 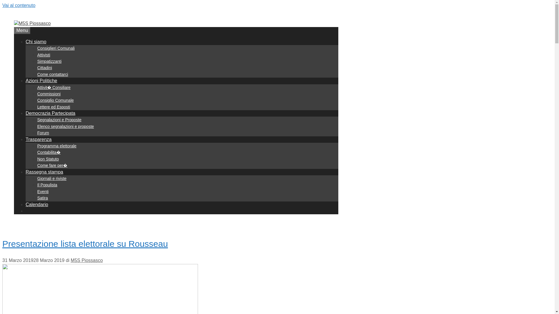 What do you see at coordinates (37, 204) in the screenshot?
I see `Calendario` at bounding box center [37, 204].